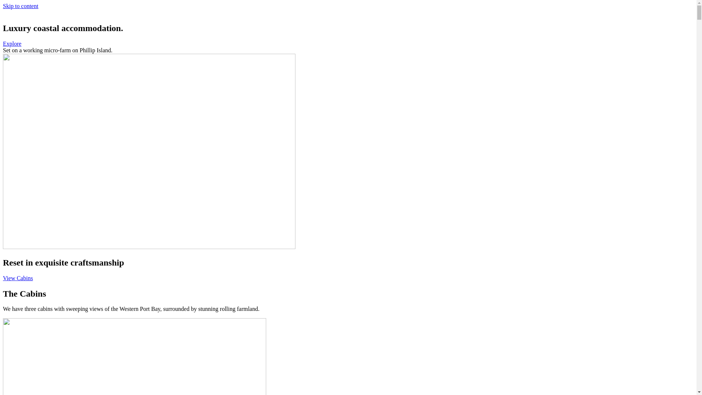 The height and width of the screenshot is (395, 702). What do you see at coordinates (18, 278) in the screenshot?
I see `View Cabins` at bounding box center [18, 278].